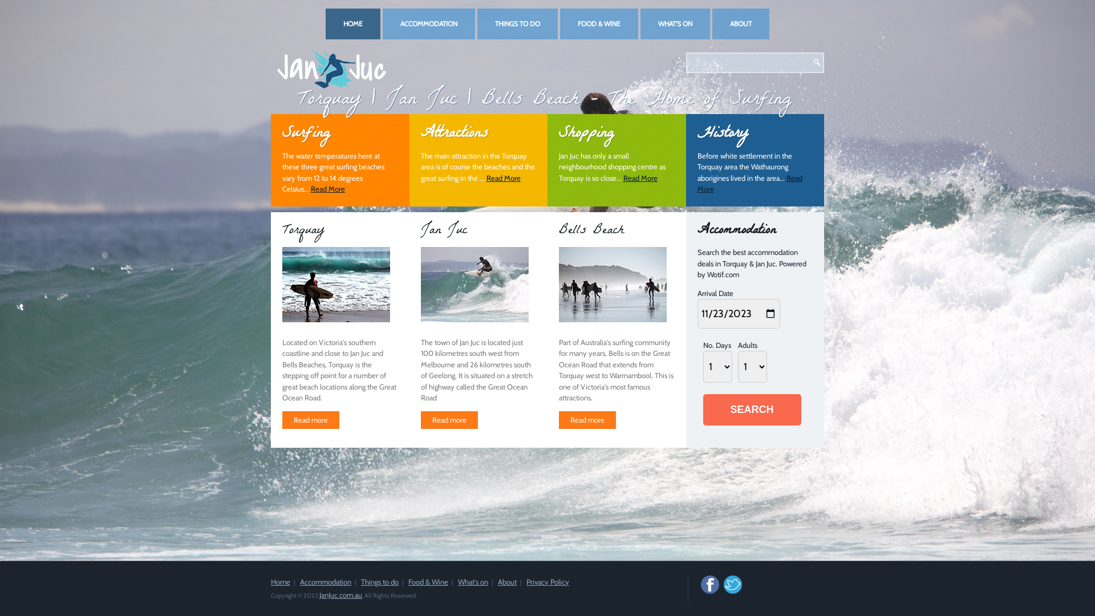 This screenshot has width=1095, height=616. Describe the element at coordinates (380, 582) in the screenshot. I see `Things to do` at that location.